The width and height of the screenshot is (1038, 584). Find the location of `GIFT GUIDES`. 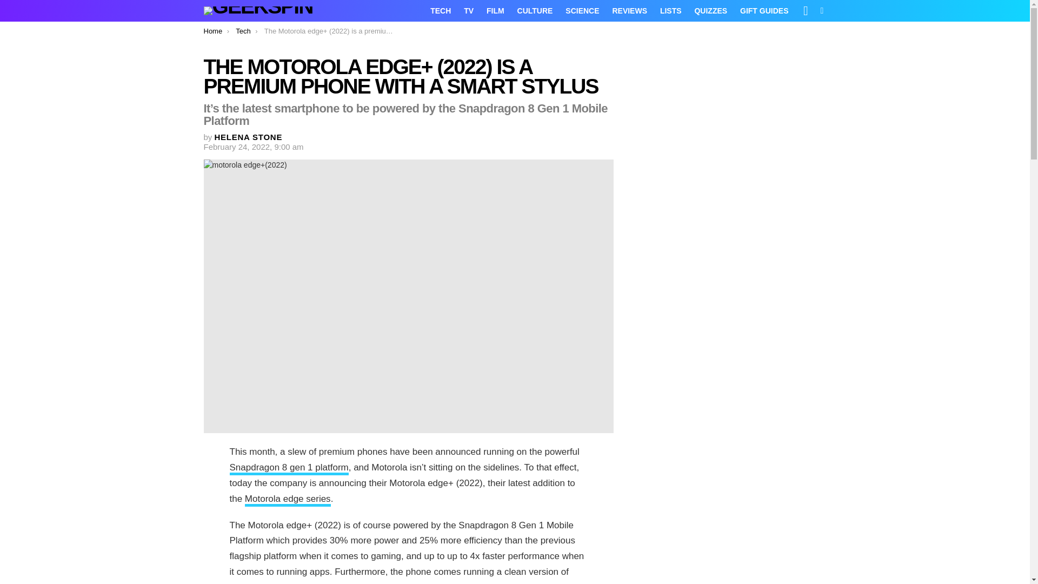

GIFT GUIDES is located at coordinates (764, 11).